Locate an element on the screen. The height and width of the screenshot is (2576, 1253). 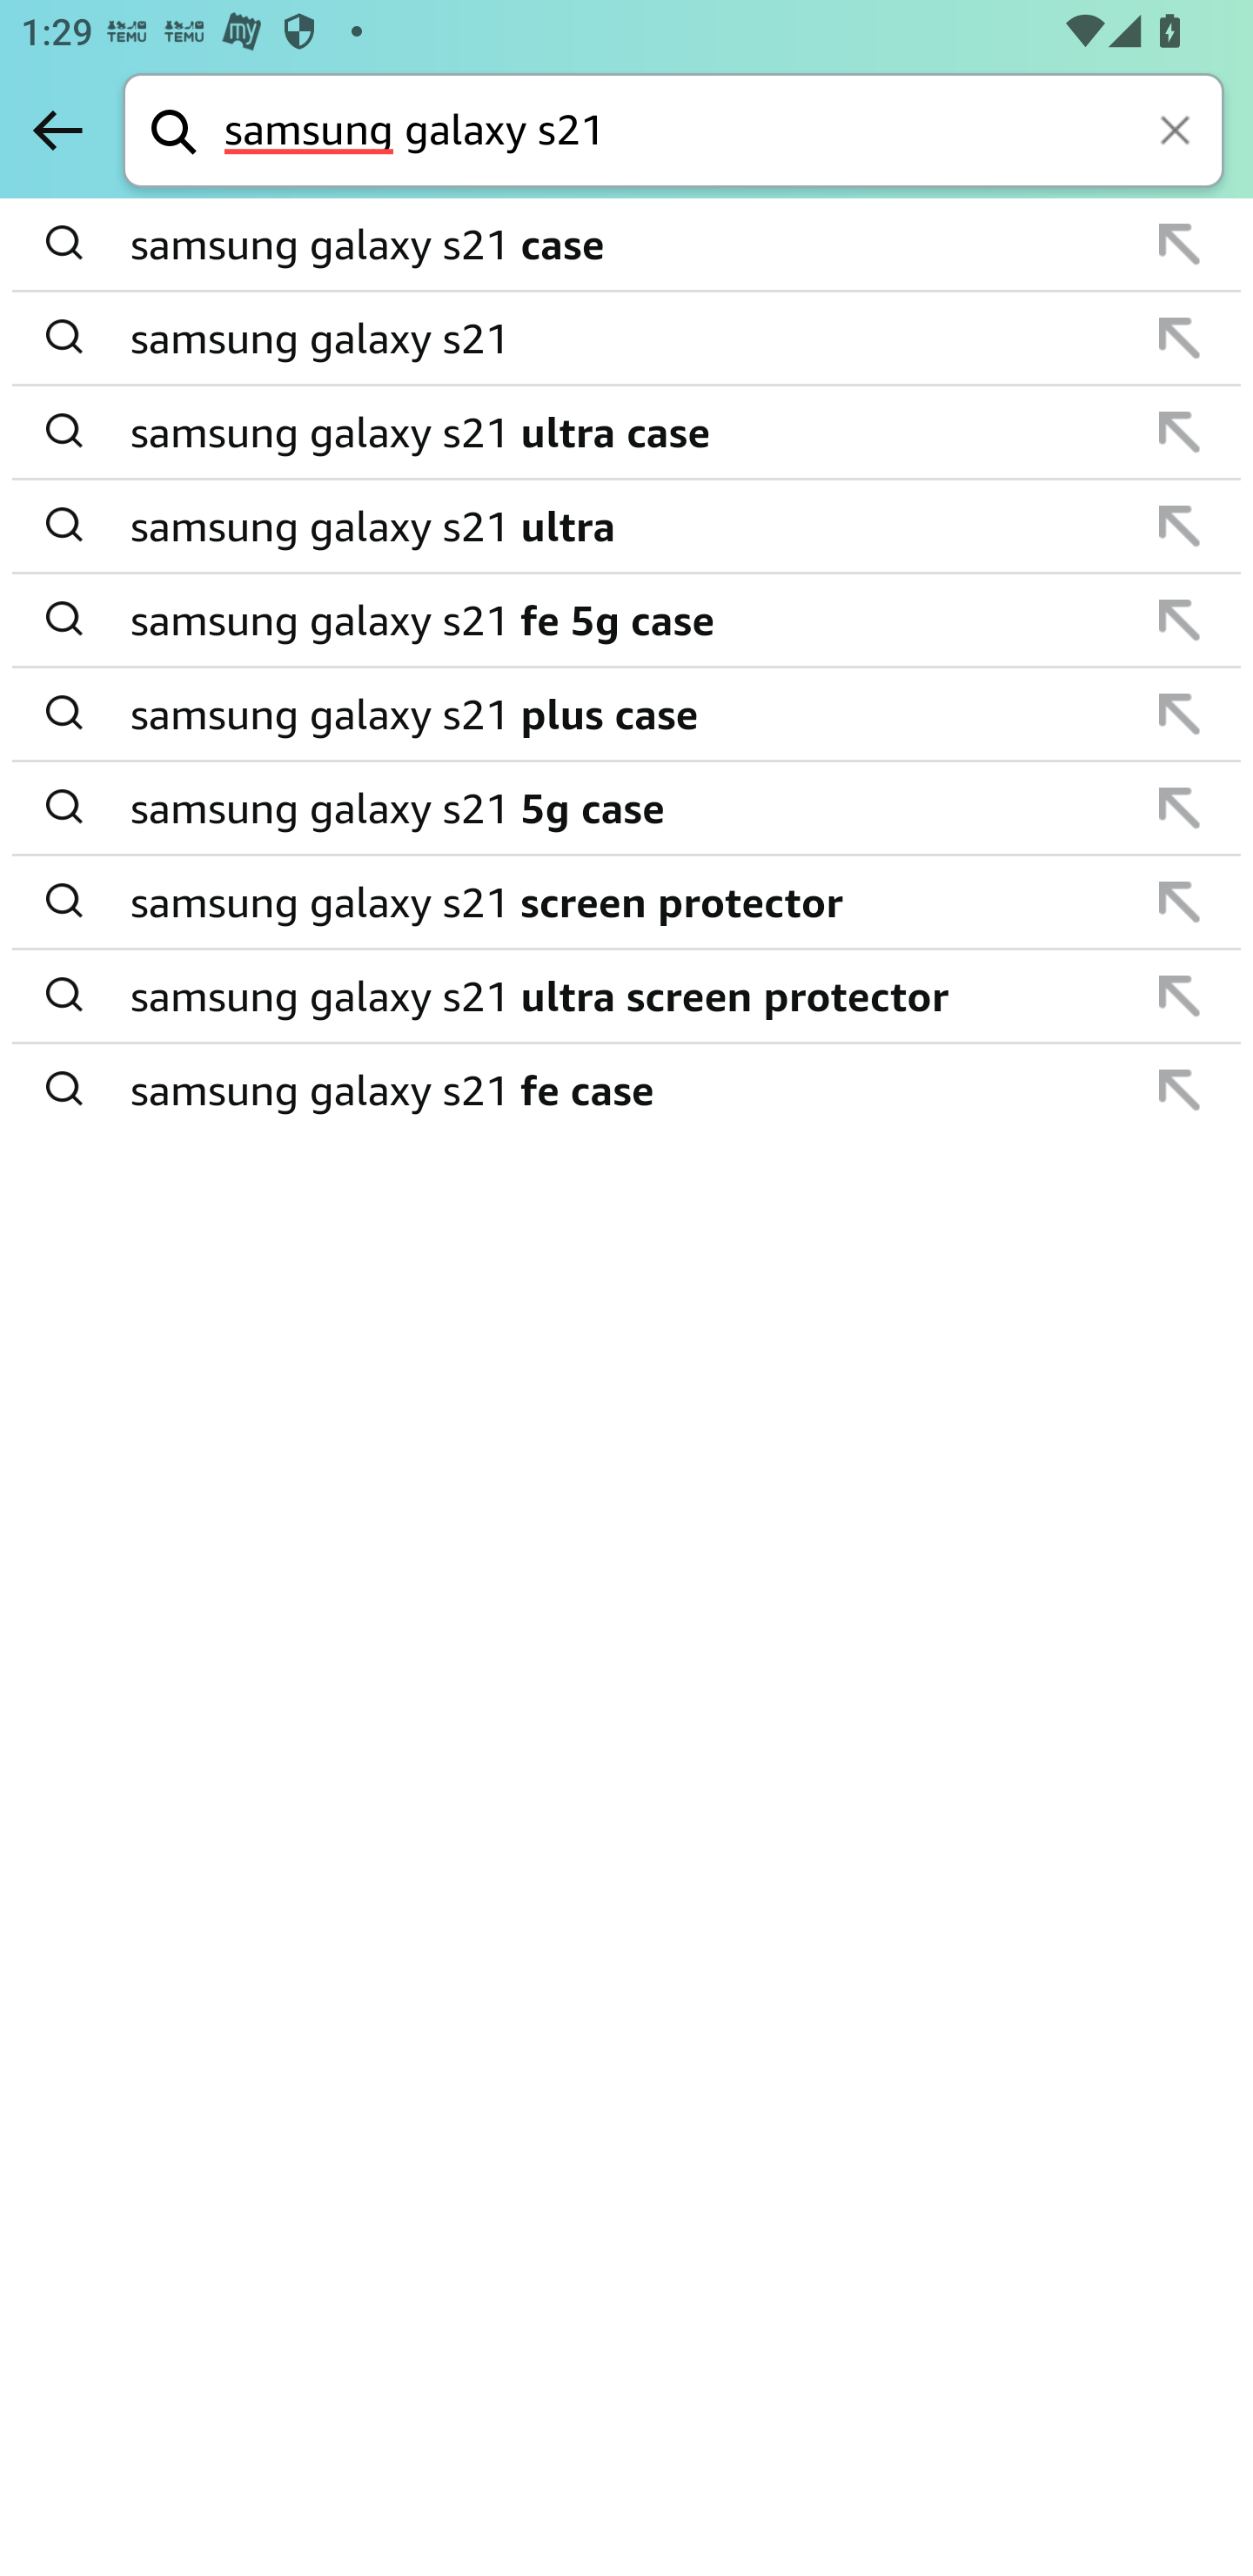
samsung galaxy s21 is located at coordinates (628, 338).